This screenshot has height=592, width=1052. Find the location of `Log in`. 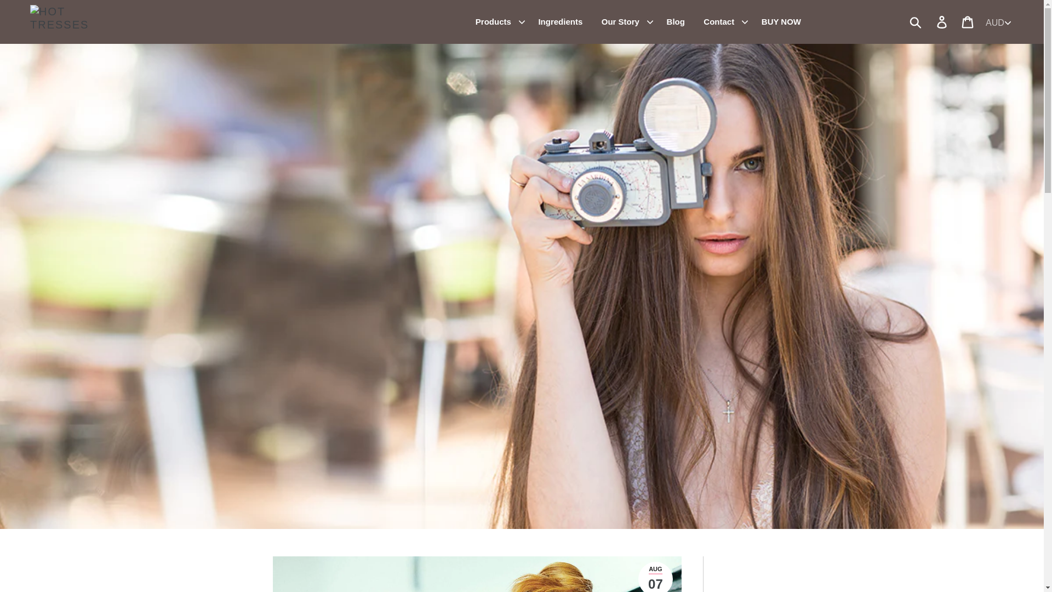

Log in is located at coordinates (942, 22).